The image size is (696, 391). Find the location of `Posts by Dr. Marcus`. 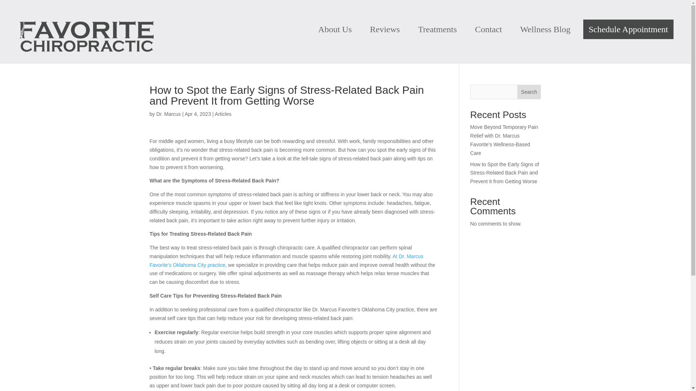

Posts by Dr. Marcus is located at coordinates (168, 114).